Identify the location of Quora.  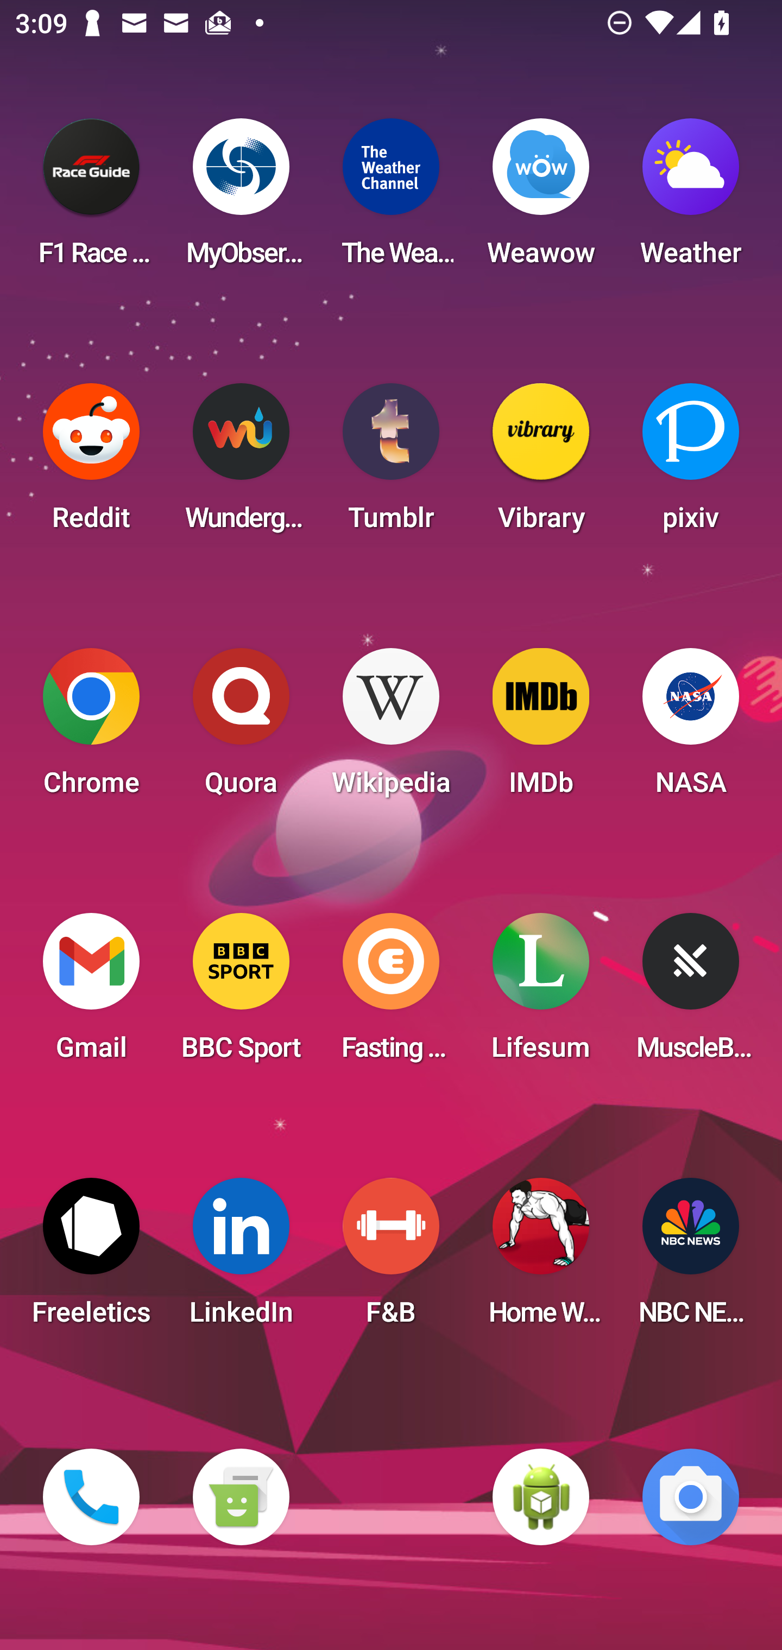
(241, 728).